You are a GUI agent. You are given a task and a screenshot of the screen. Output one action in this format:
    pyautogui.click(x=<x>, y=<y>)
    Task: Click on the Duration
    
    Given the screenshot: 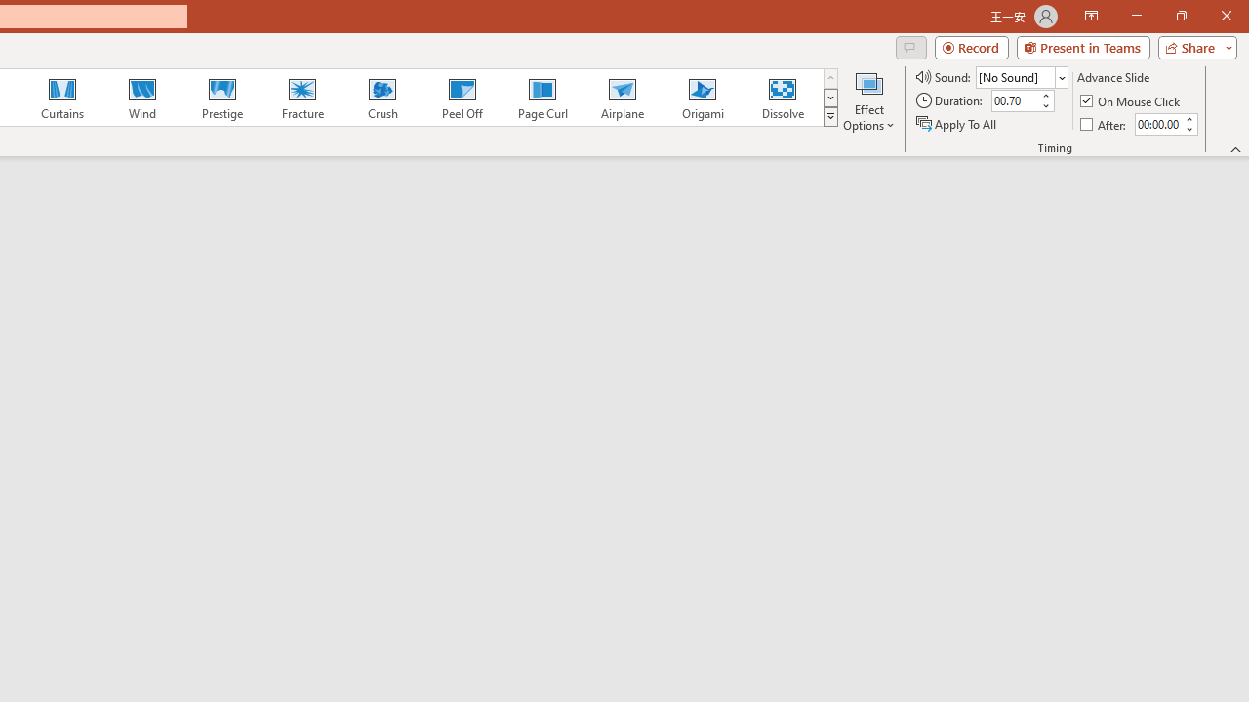 What is the action you would take?
    pyautogui.click(x=1015, y=101)
    